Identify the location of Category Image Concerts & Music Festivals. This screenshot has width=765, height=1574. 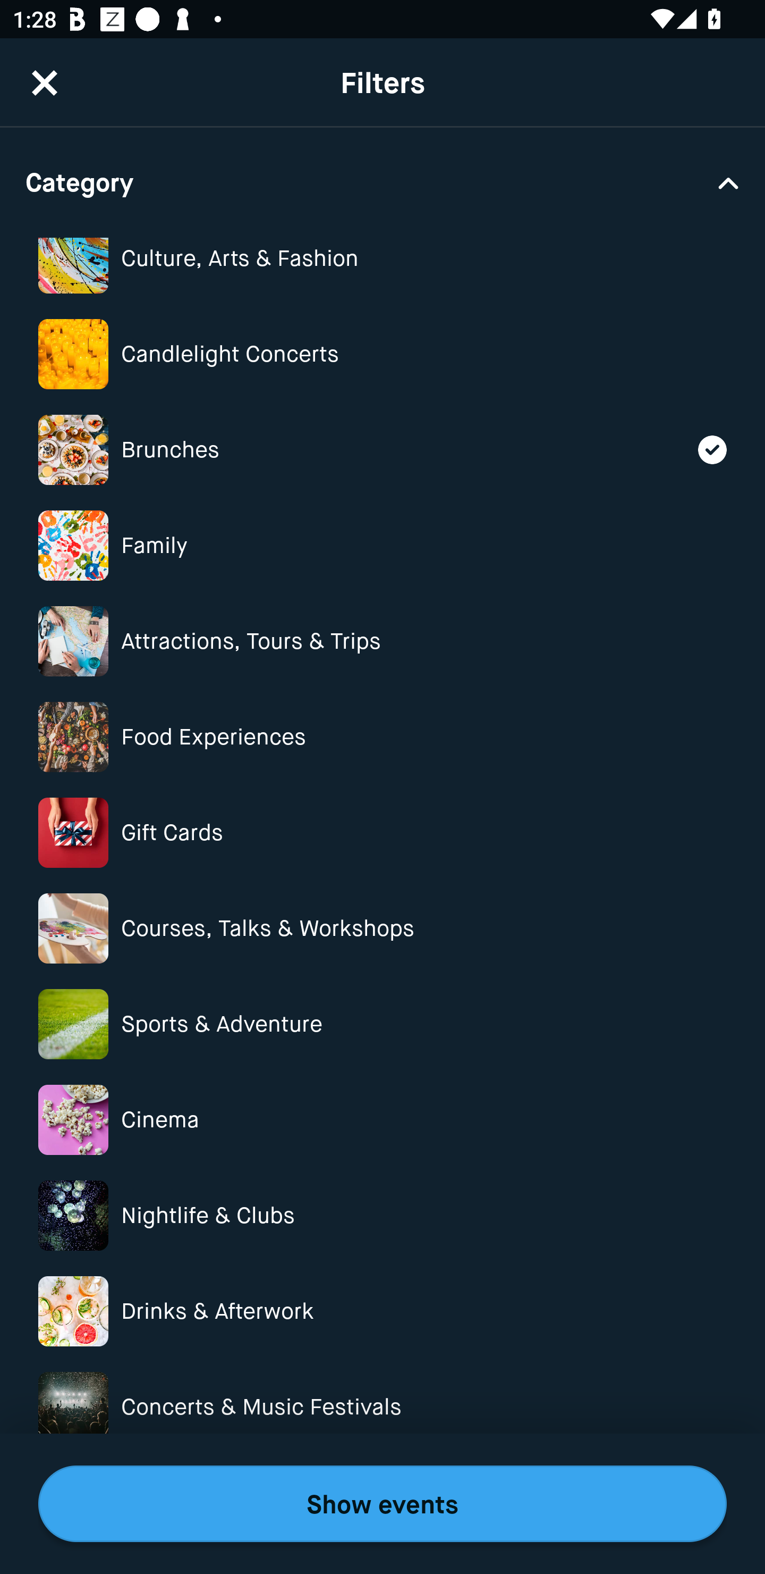
(382, 1407).